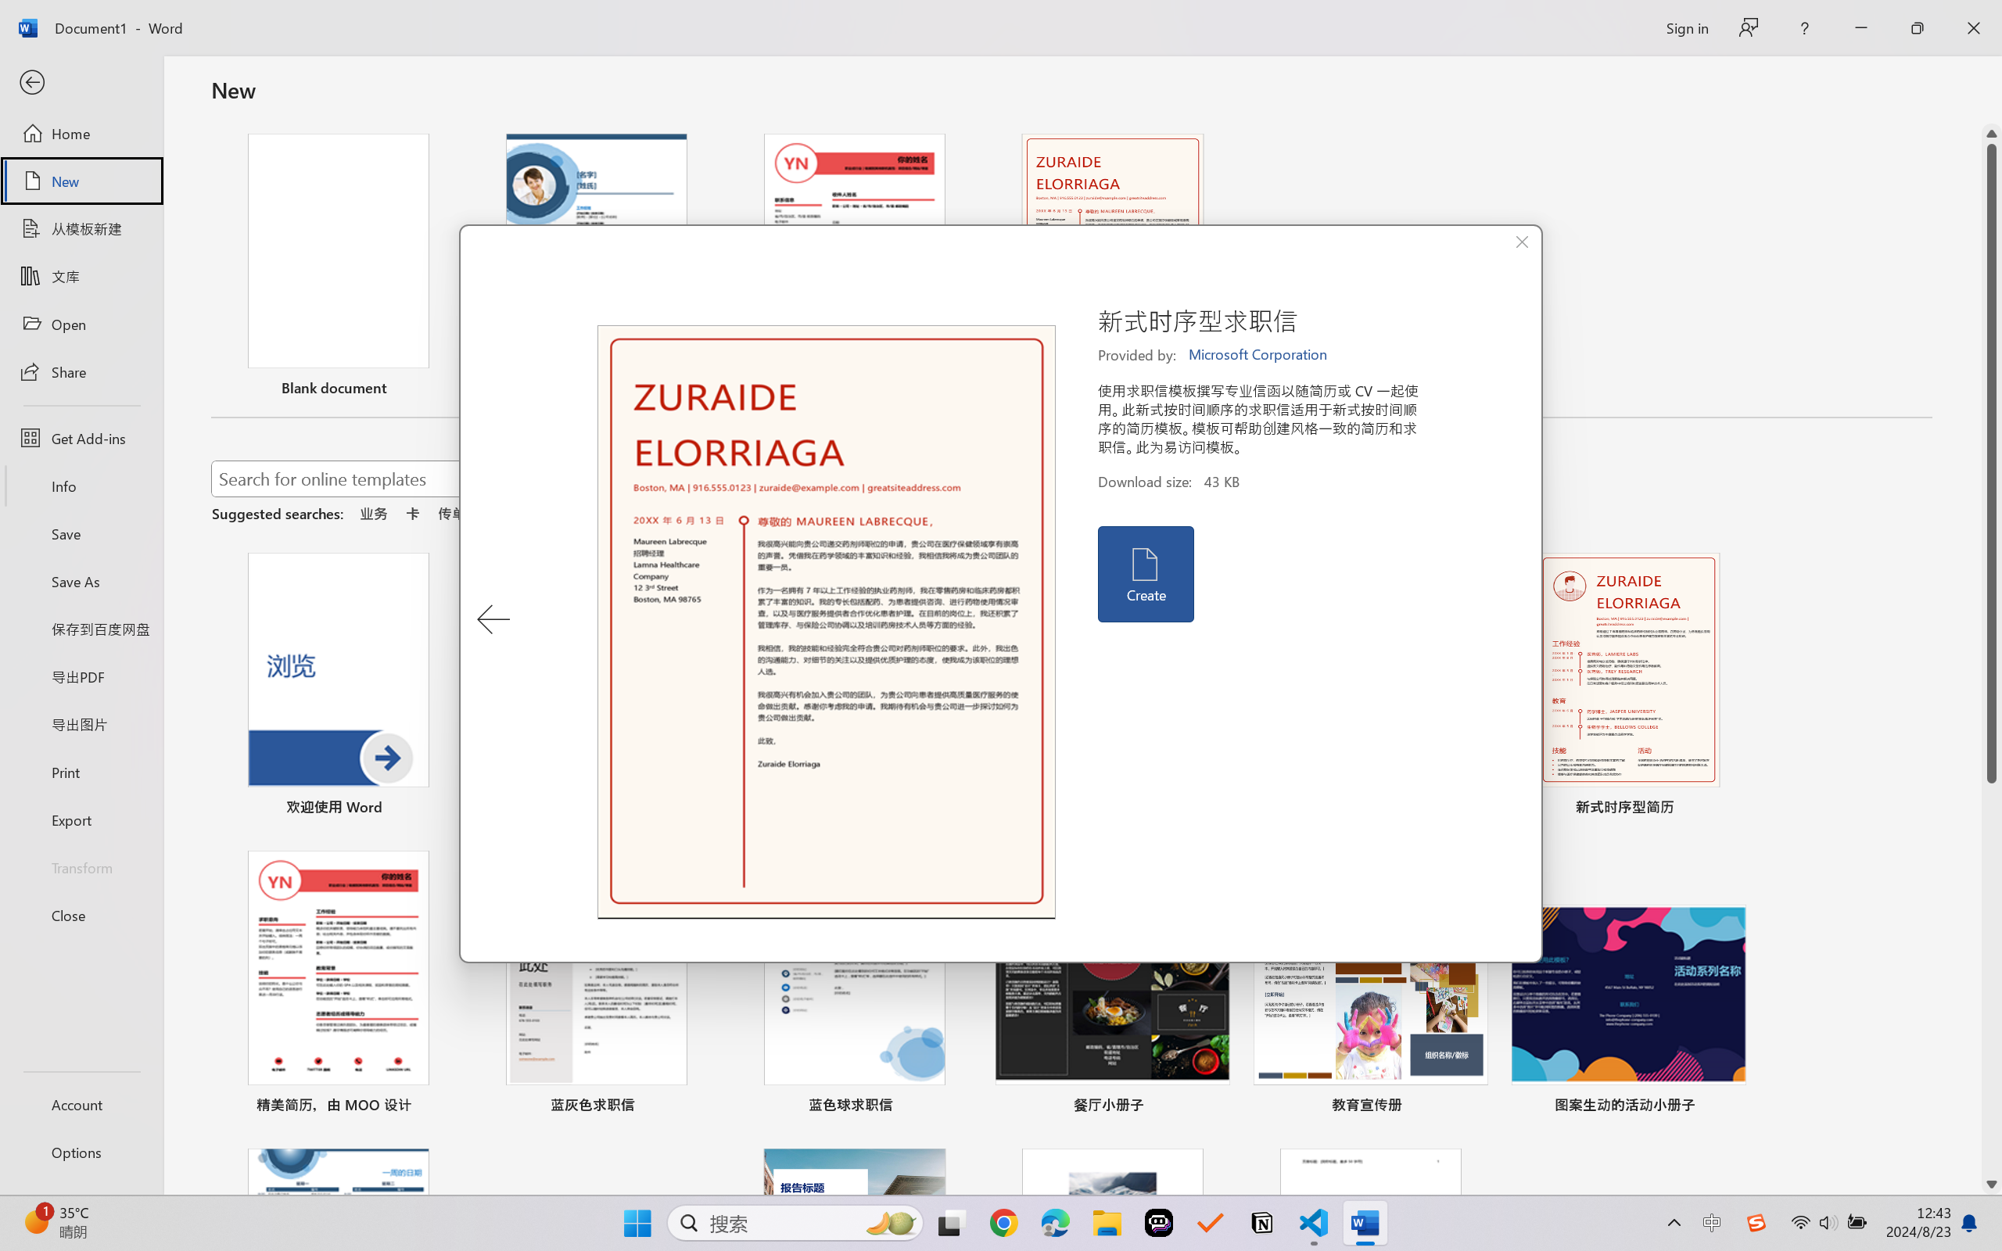 The width and height of the screenshot is (2002, 1251). I want to click on Search for online templates, so click(561, 482).